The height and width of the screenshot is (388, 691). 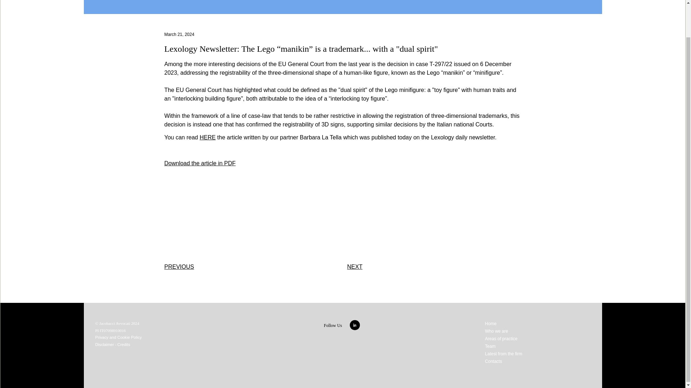 What do you see at coordinates (118, 337) in the screenshot?
I see `Privacy and Cookie Policy` at bounding box center [118, 337].